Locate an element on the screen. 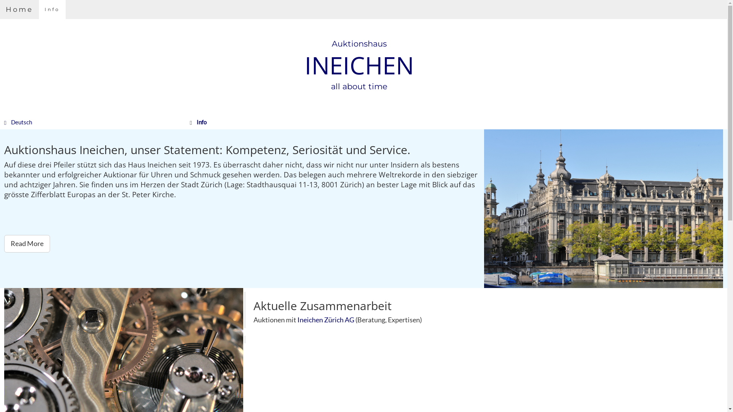 The width and height of the screenshot is (733, 412). Home is located at coordinates (19, 10).